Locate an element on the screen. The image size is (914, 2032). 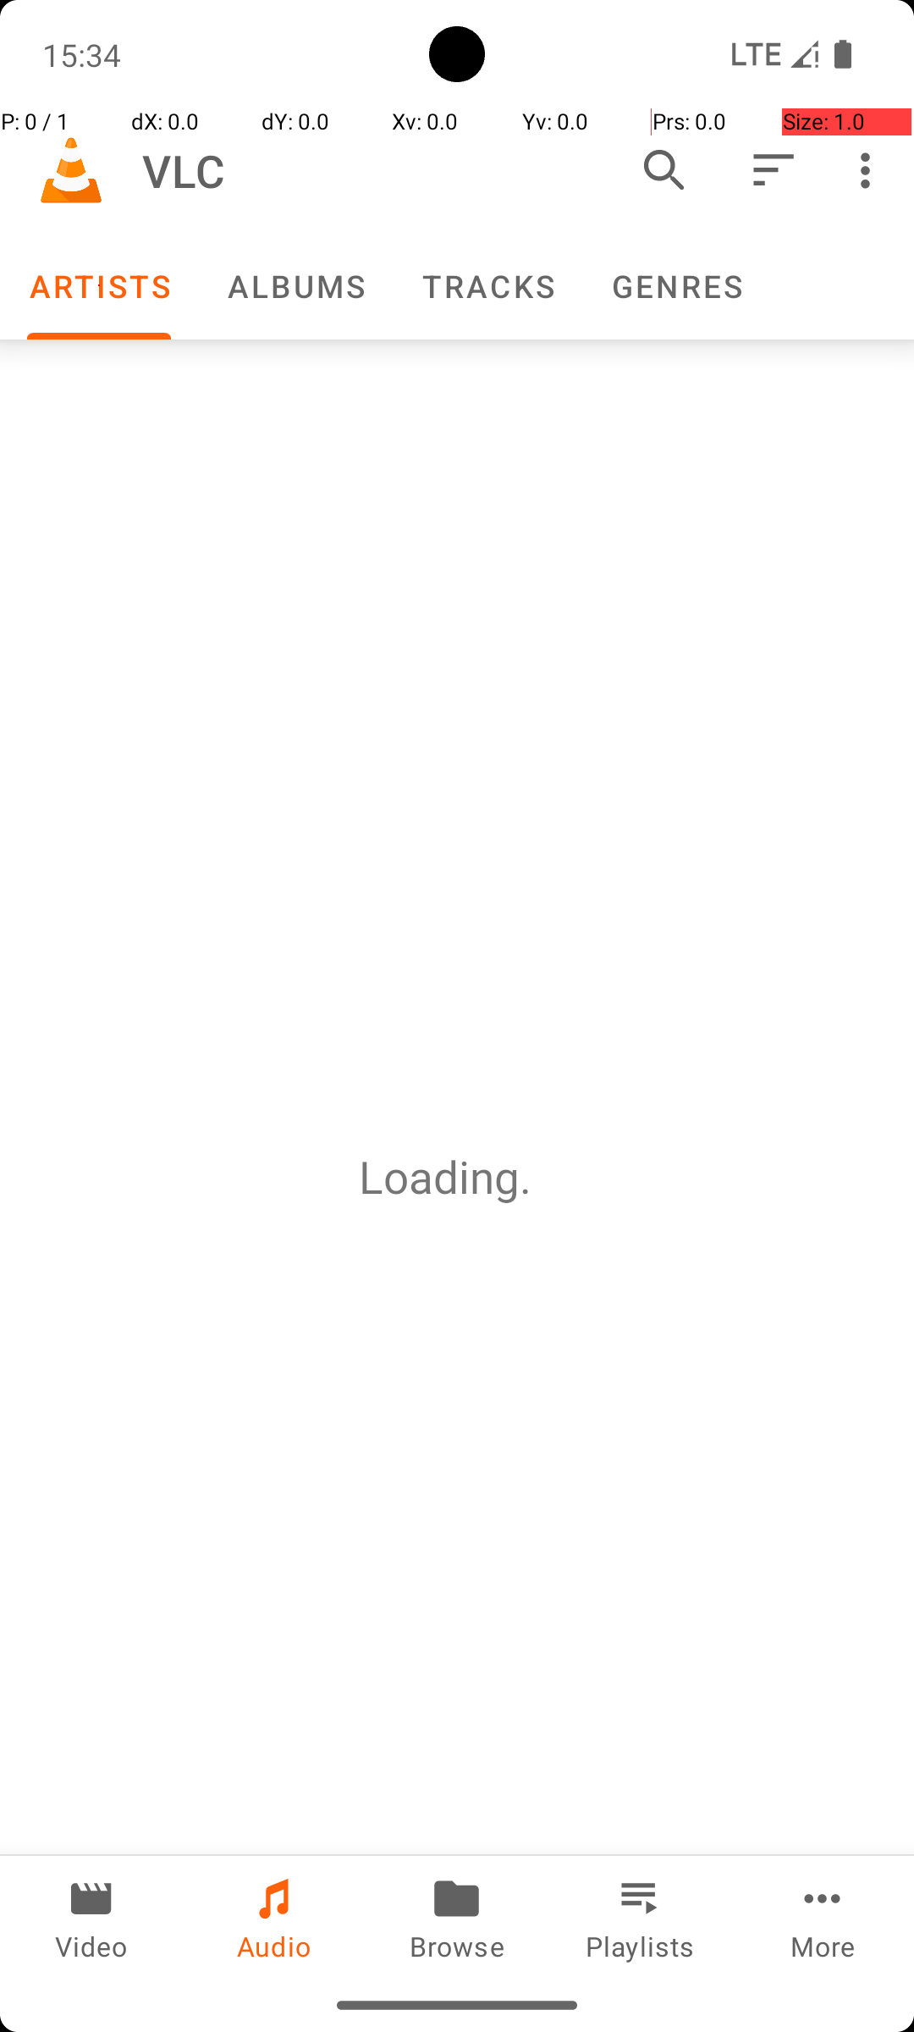
Loading is located at coordinates (439, 1177).